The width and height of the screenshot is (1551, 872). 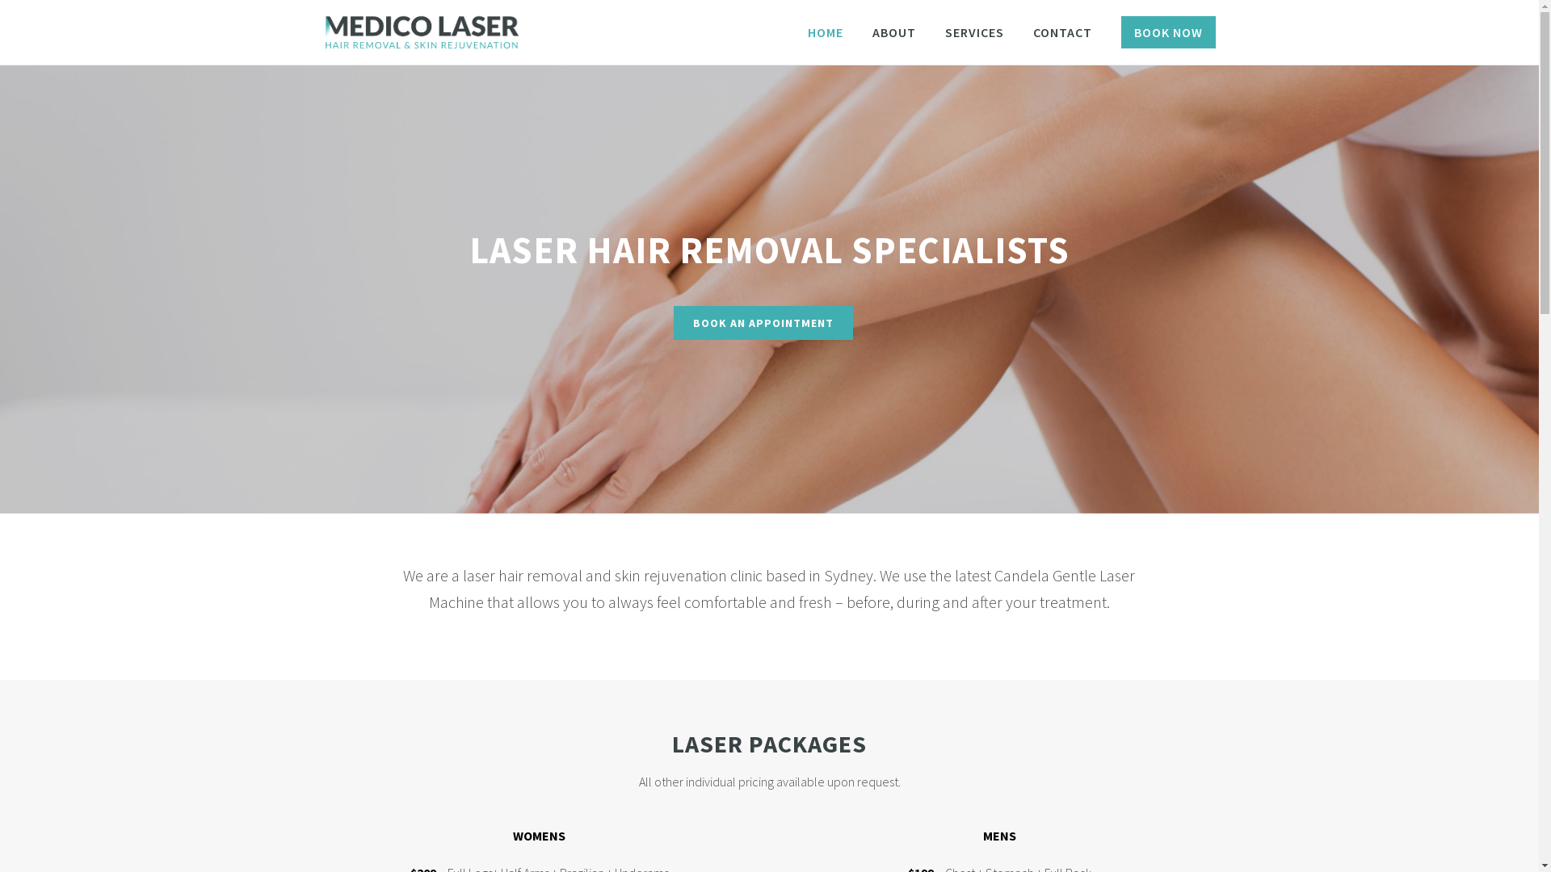 I want to click on BOOK AN APPOINTMENT, so click(x=763, y=323).